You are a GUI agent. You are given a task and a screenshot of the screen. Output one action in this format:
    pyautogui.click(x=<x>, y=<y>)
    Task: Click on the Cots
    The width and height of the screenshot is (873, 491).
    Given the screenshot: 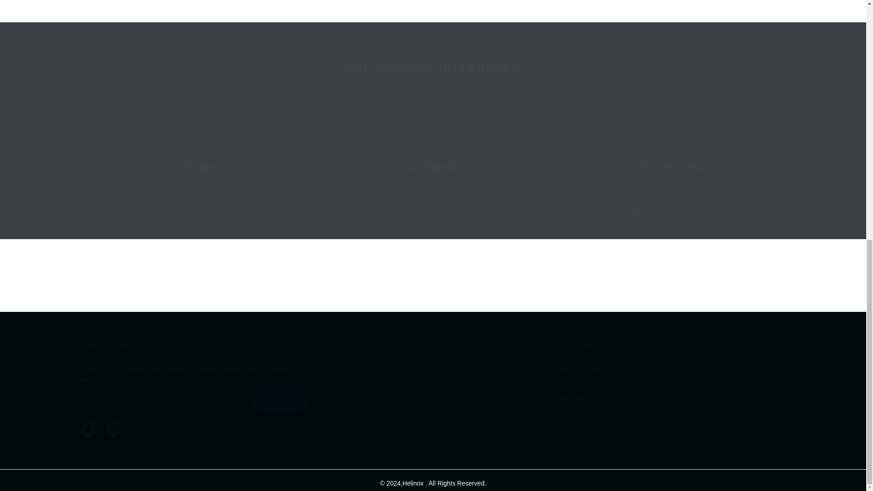 What is the action you would take?
    pyautogui.click(x=447, y=398)
    